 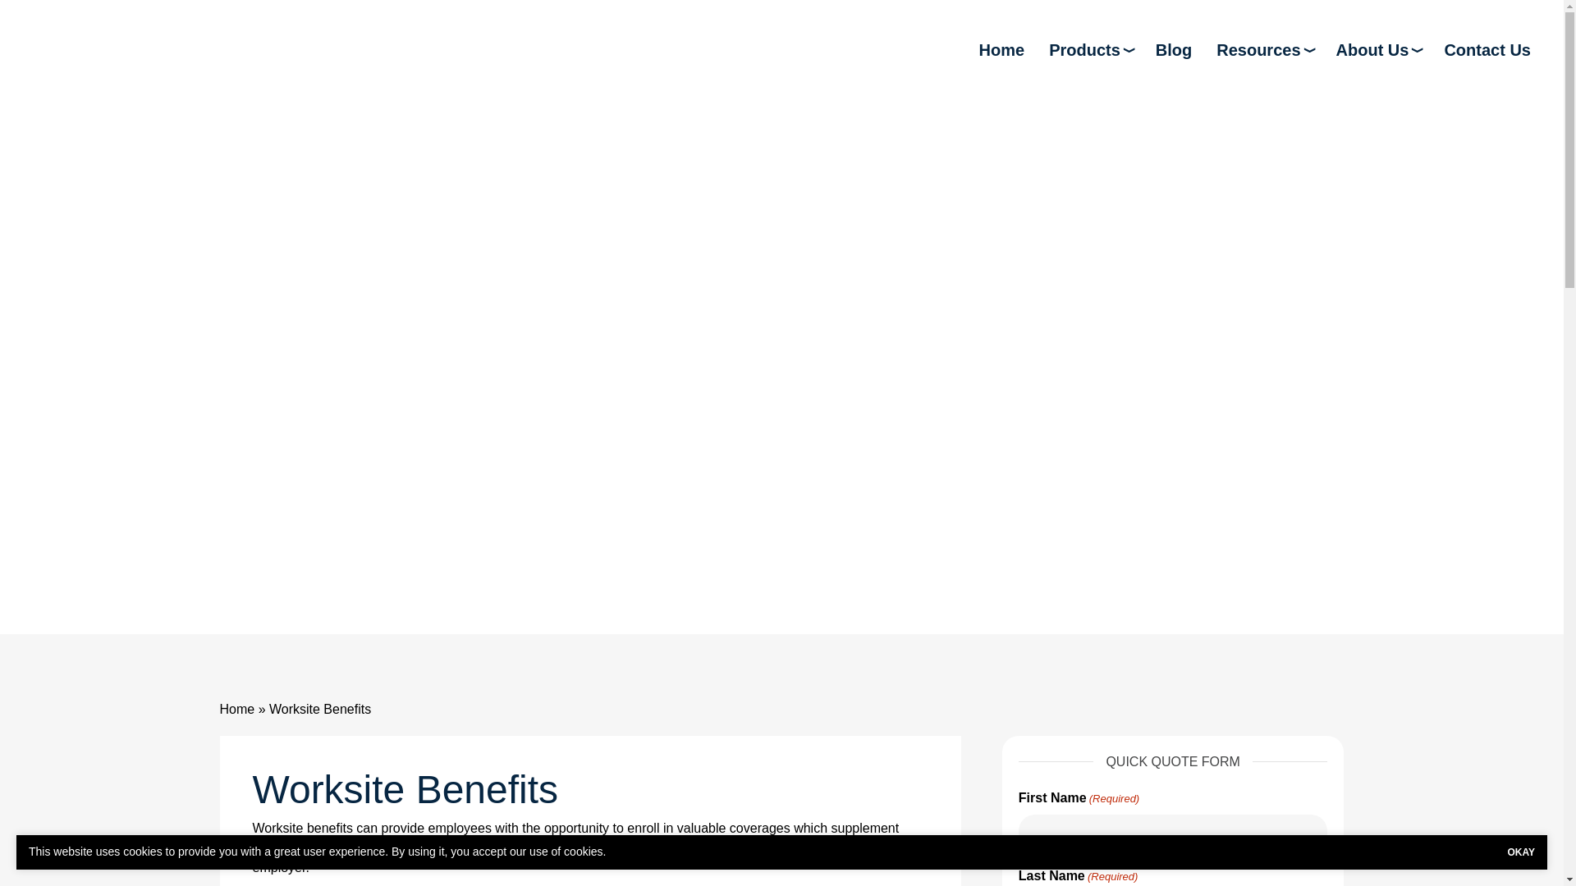 What do you see at coordinates (1001, 49) in the screenshot?
I see `Home` at bounding box center [1001, 49].